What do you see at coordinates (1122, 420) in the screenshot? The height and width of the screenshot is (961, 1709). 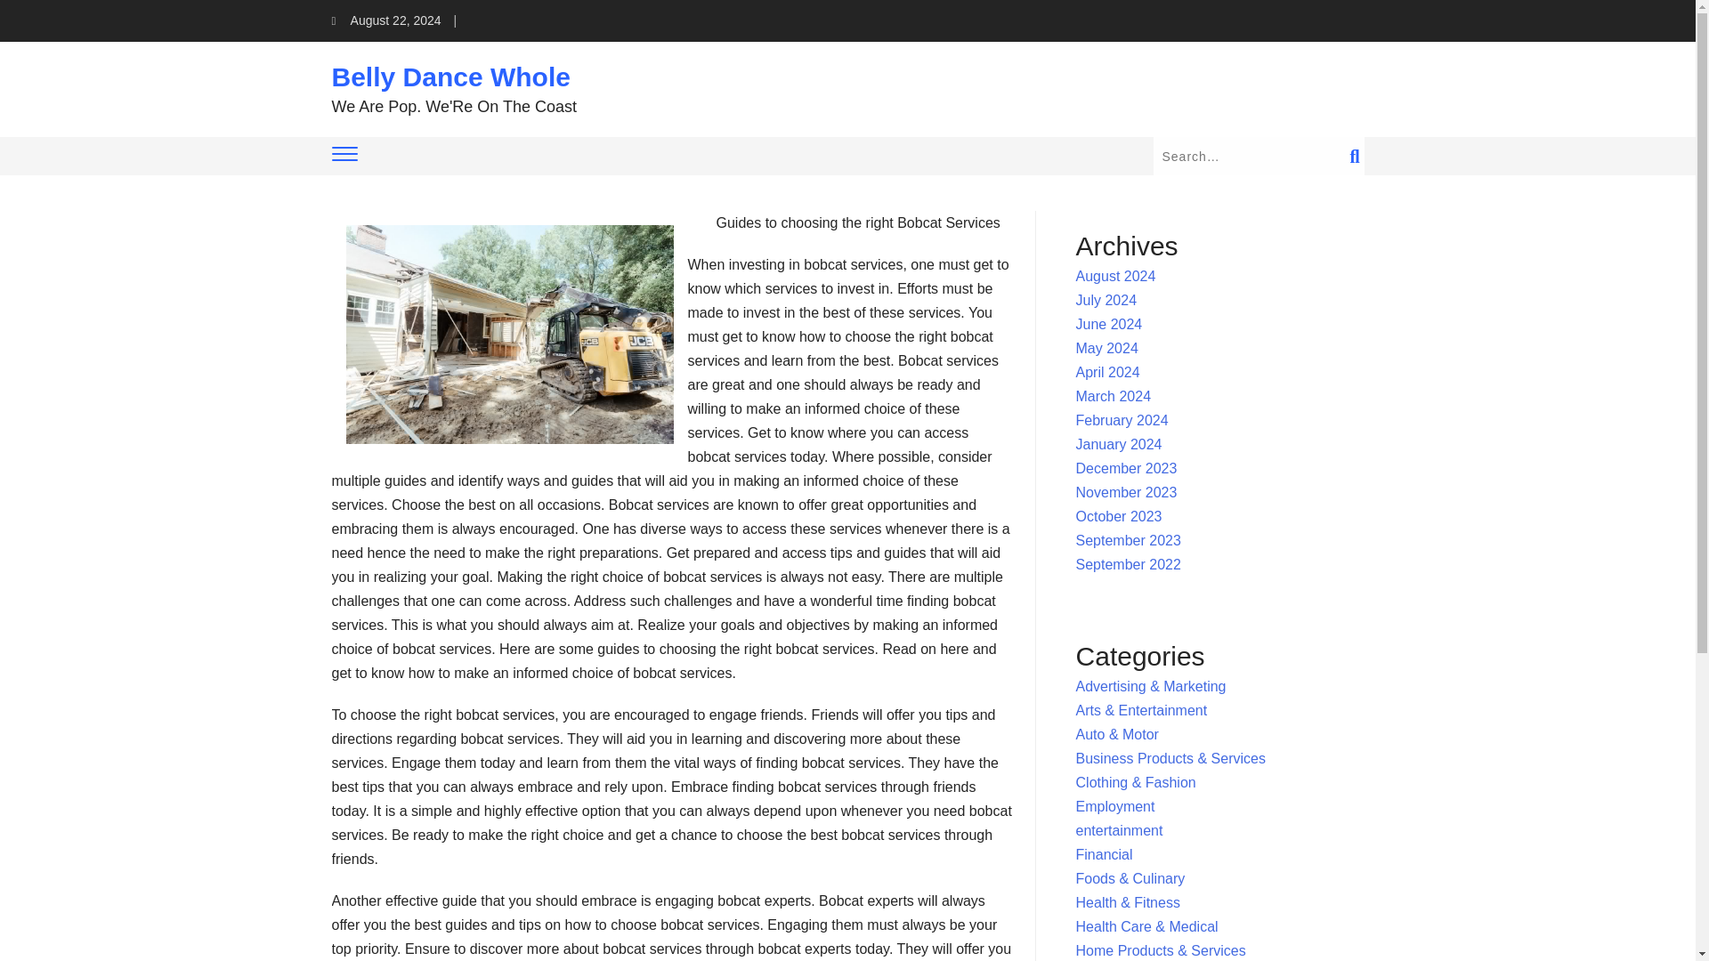 I see `February 2024` at bounding box center [1122, 420].